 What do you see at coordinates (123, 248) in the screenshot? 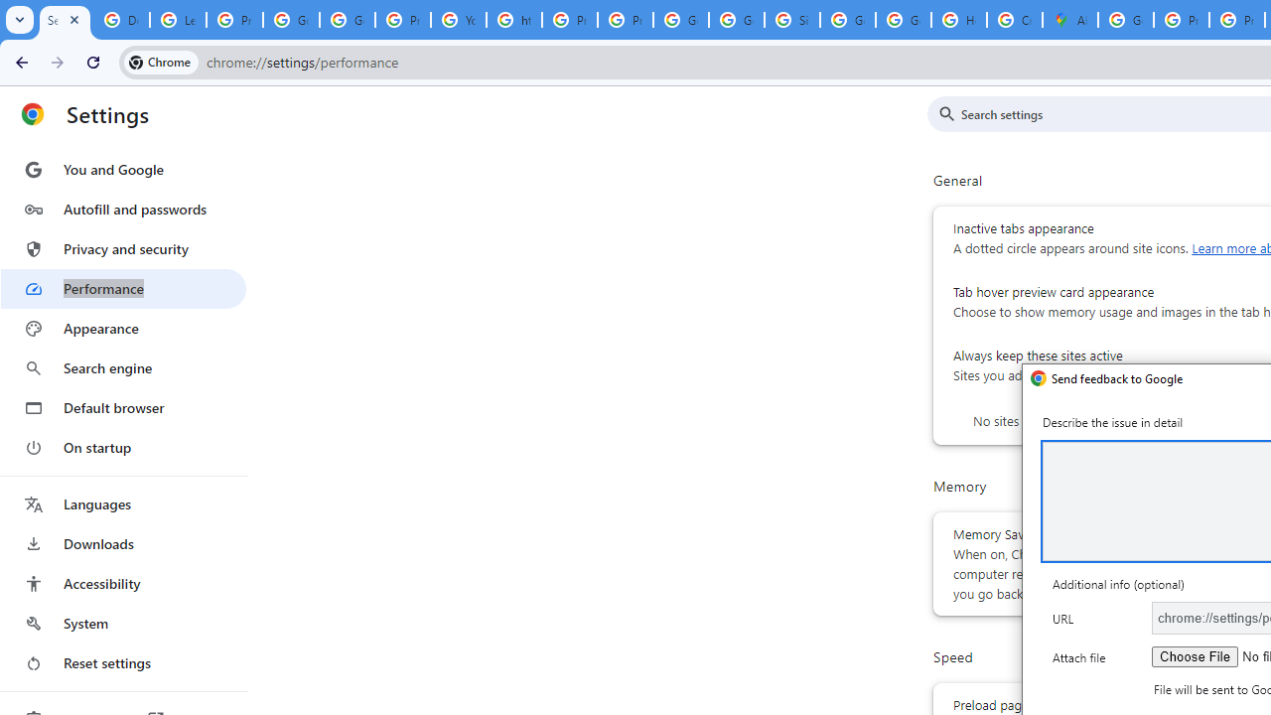
I see `Privacy and security` at bounding box center [123, 248].